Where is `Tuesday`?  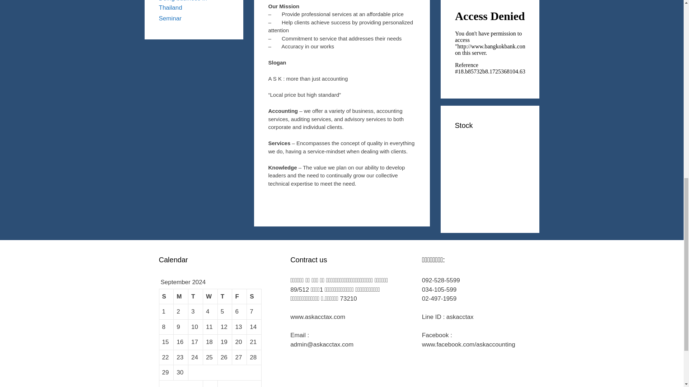 Tuesday is located at coordinates (196, 297).